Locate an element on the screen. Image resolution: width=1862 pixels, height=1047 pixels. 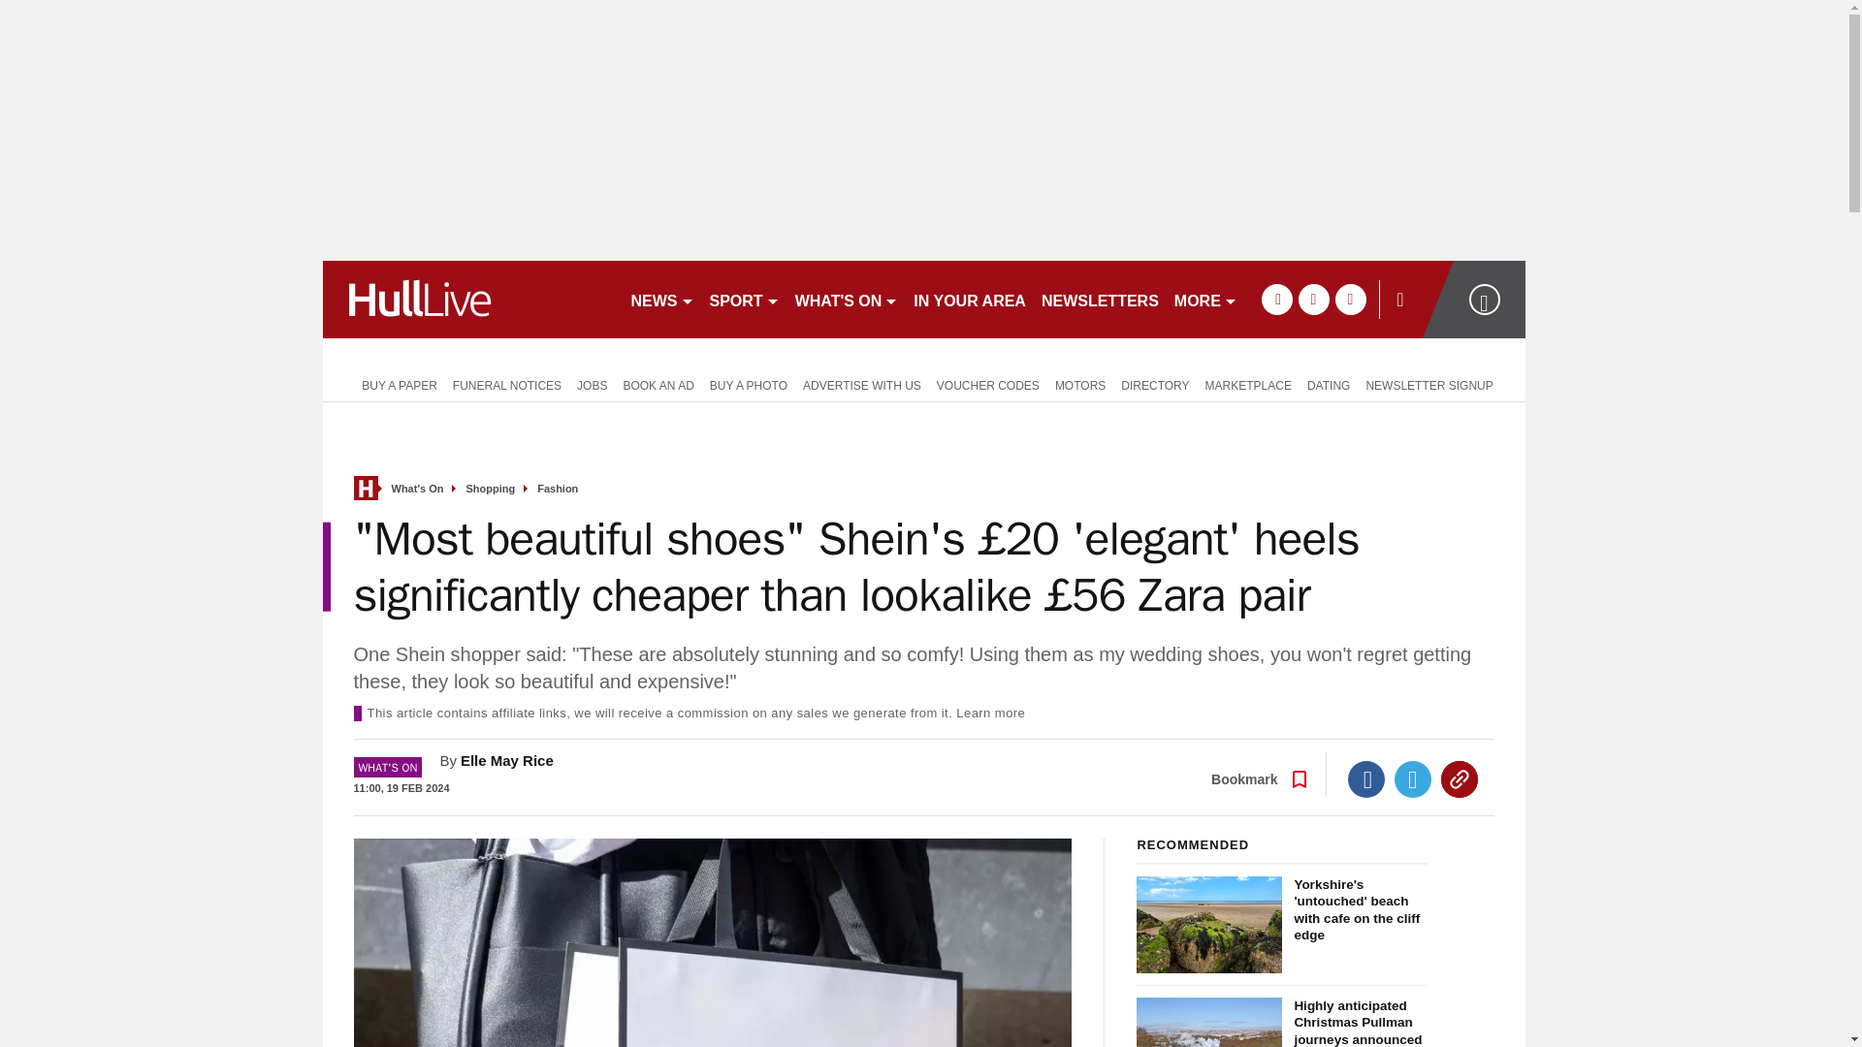
SPORT is located at coordinates (745, 299).